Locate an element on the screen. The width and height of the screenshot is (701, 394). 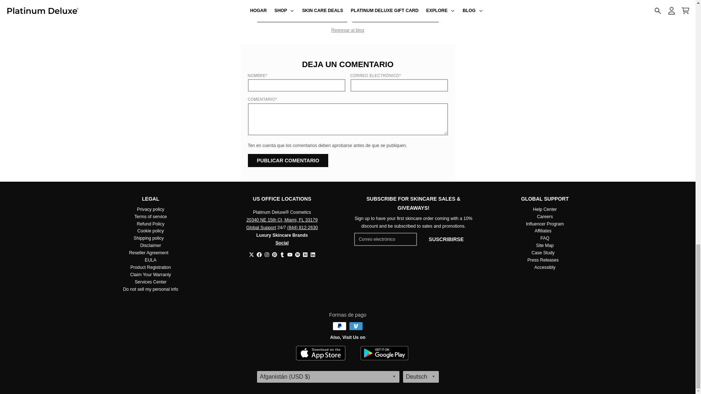
Publicar comentario is located at coordinates (288, 161).